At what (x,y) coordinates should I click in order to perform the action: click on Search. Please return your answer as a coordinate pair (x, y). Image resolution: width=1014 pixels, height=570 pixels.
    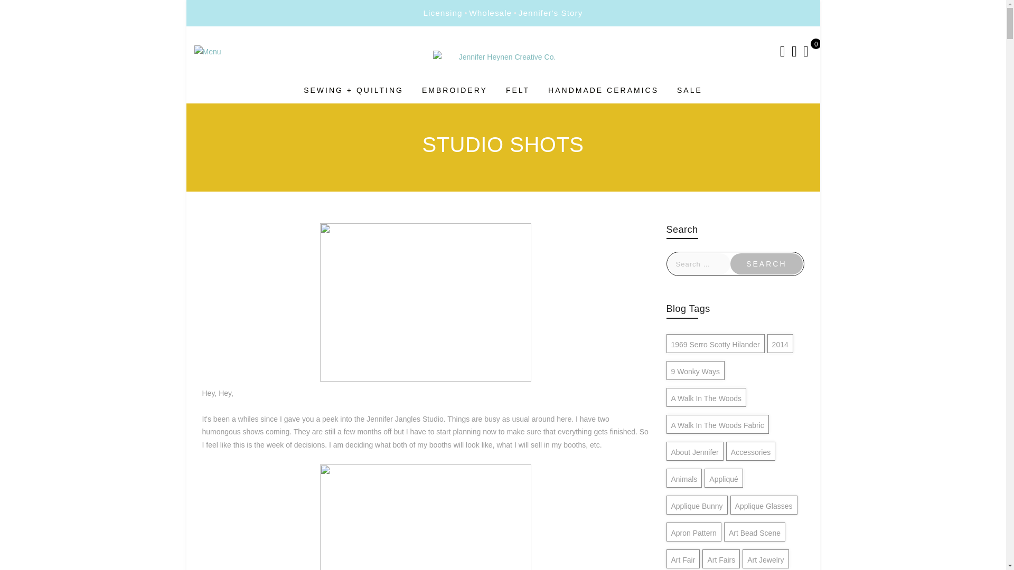
    Looking at the image, I should click on (766, 263).